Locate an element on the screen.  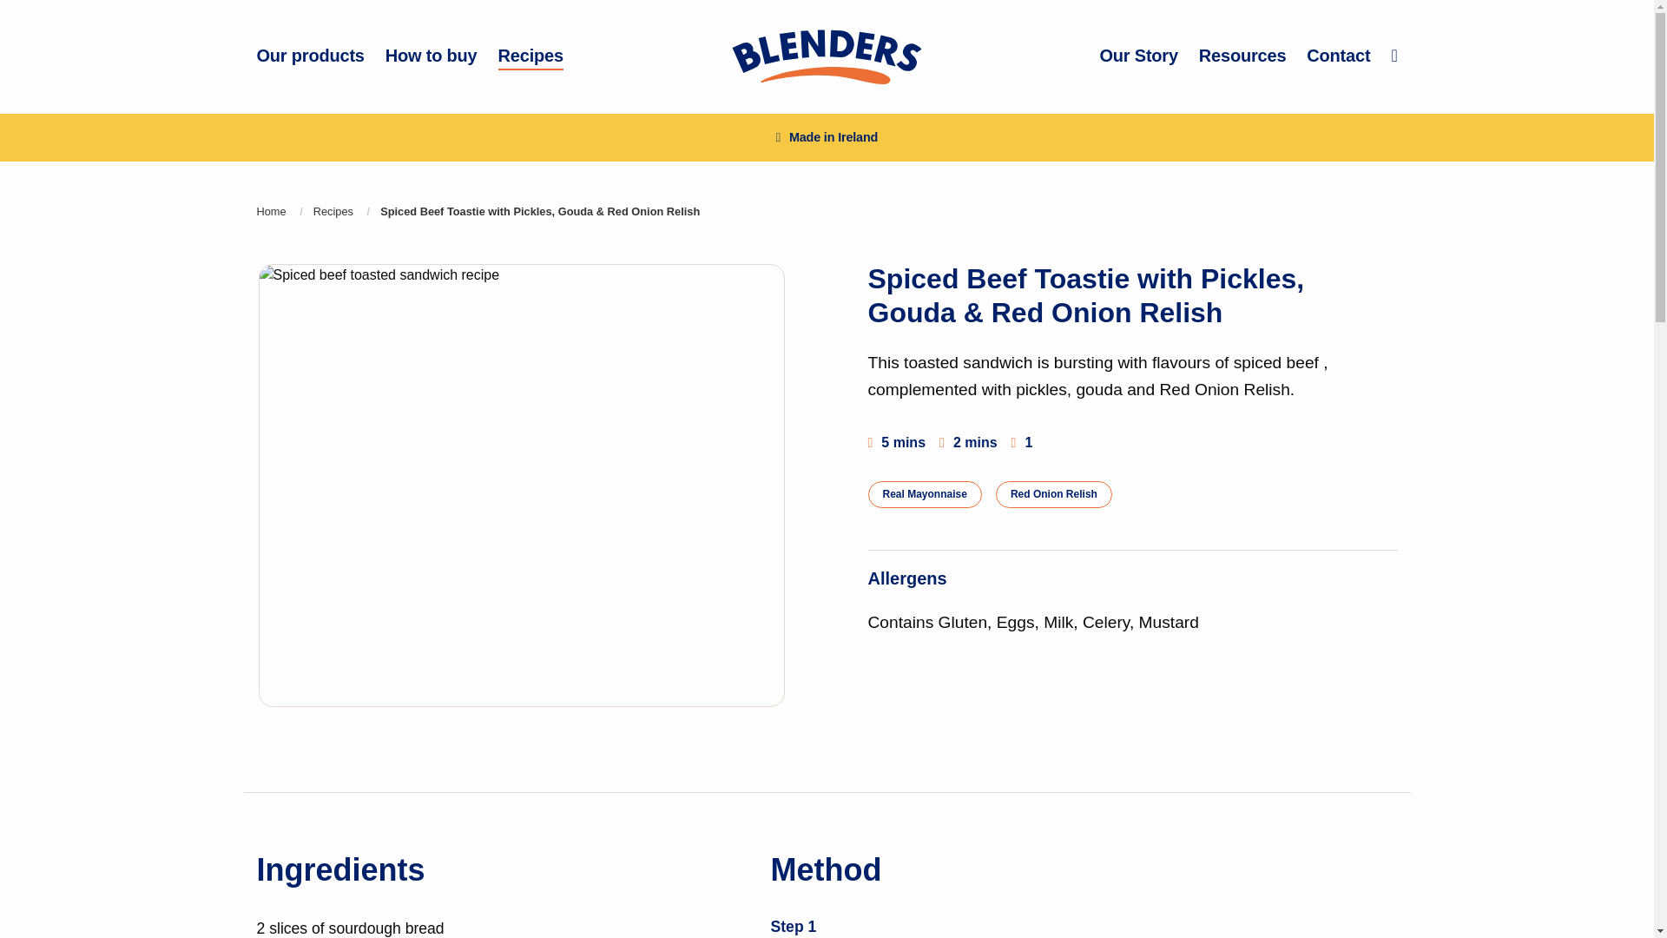
Our Story is located at coordinates (1137, 56).